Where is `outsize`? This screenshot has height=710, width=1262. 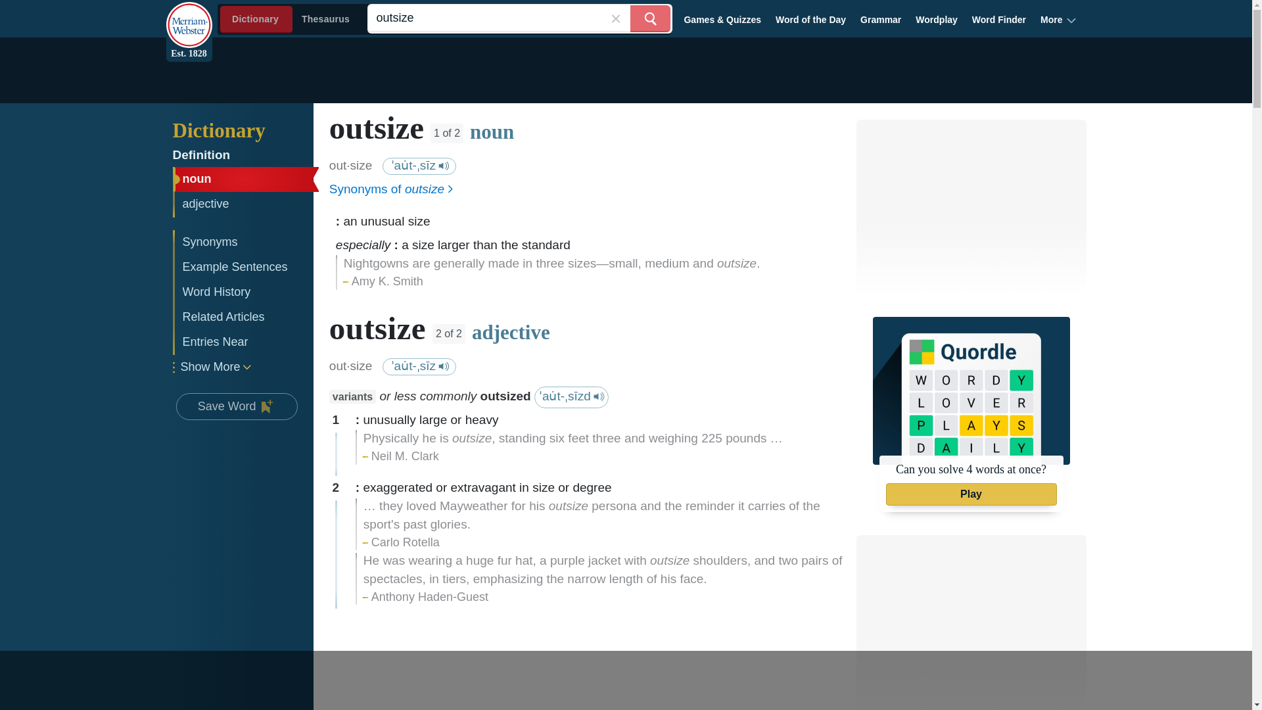 outsize is located at coordinates (519, 18).